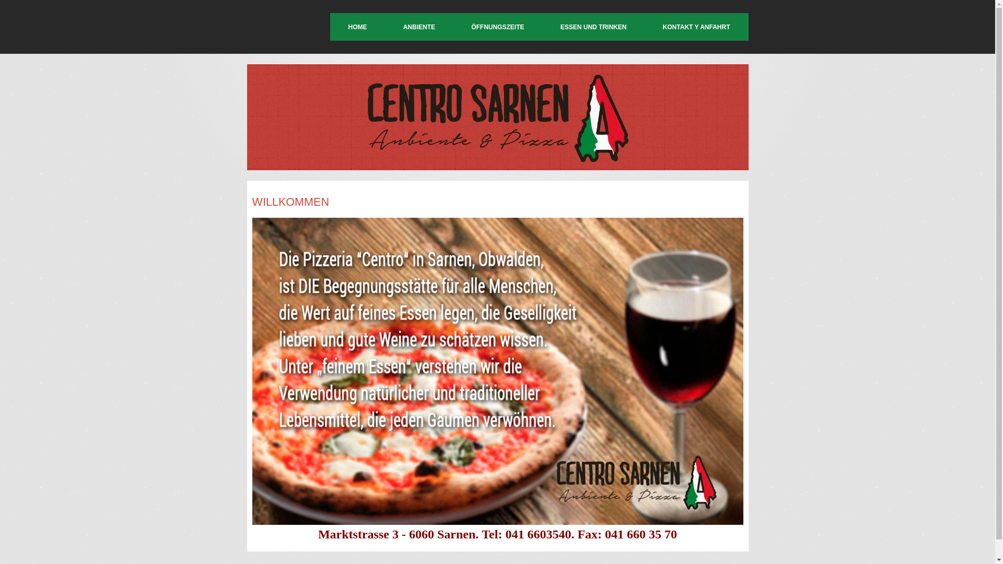  What do you see at coordinates (290, 202) in the screenshot?
I see `WILLKOMMEN` at bounding box center [290, 202].